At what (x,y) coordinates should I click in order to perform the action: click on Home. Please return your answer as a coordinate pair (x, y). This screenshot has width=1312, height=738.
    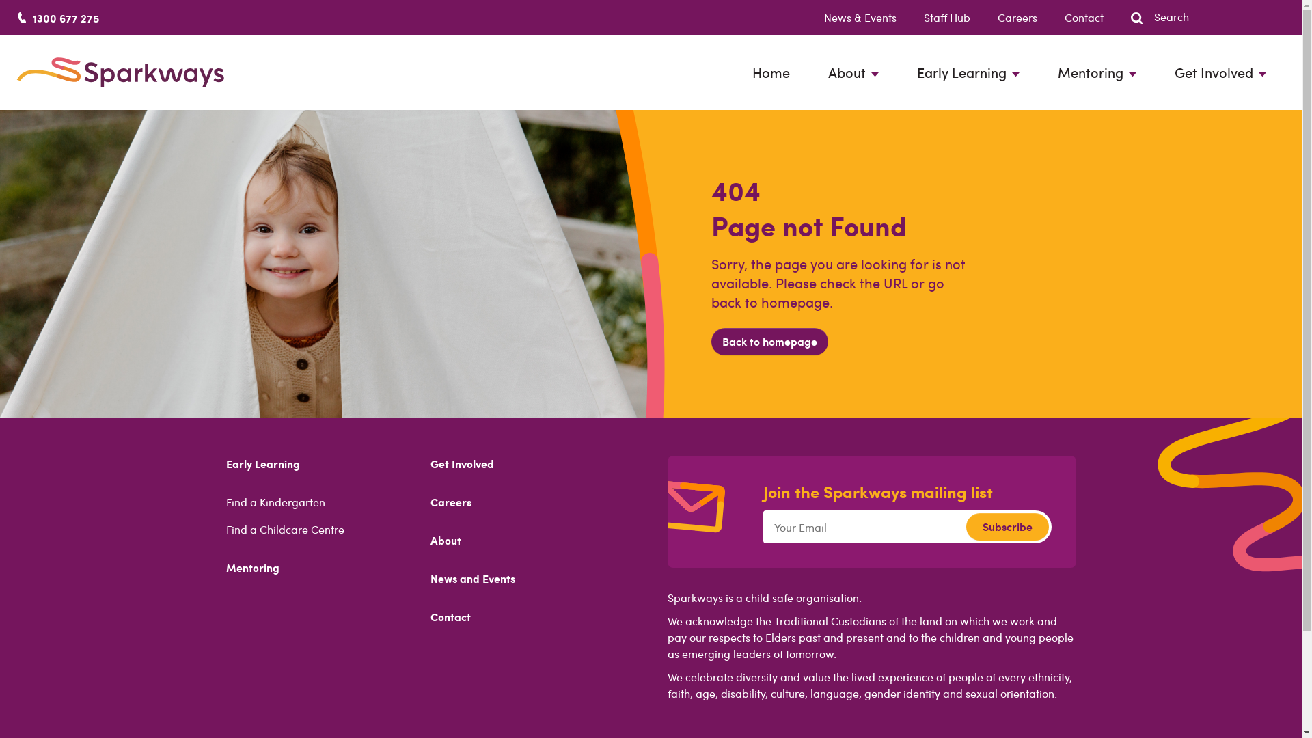
    Looking at the image, I should click on (771, 72).